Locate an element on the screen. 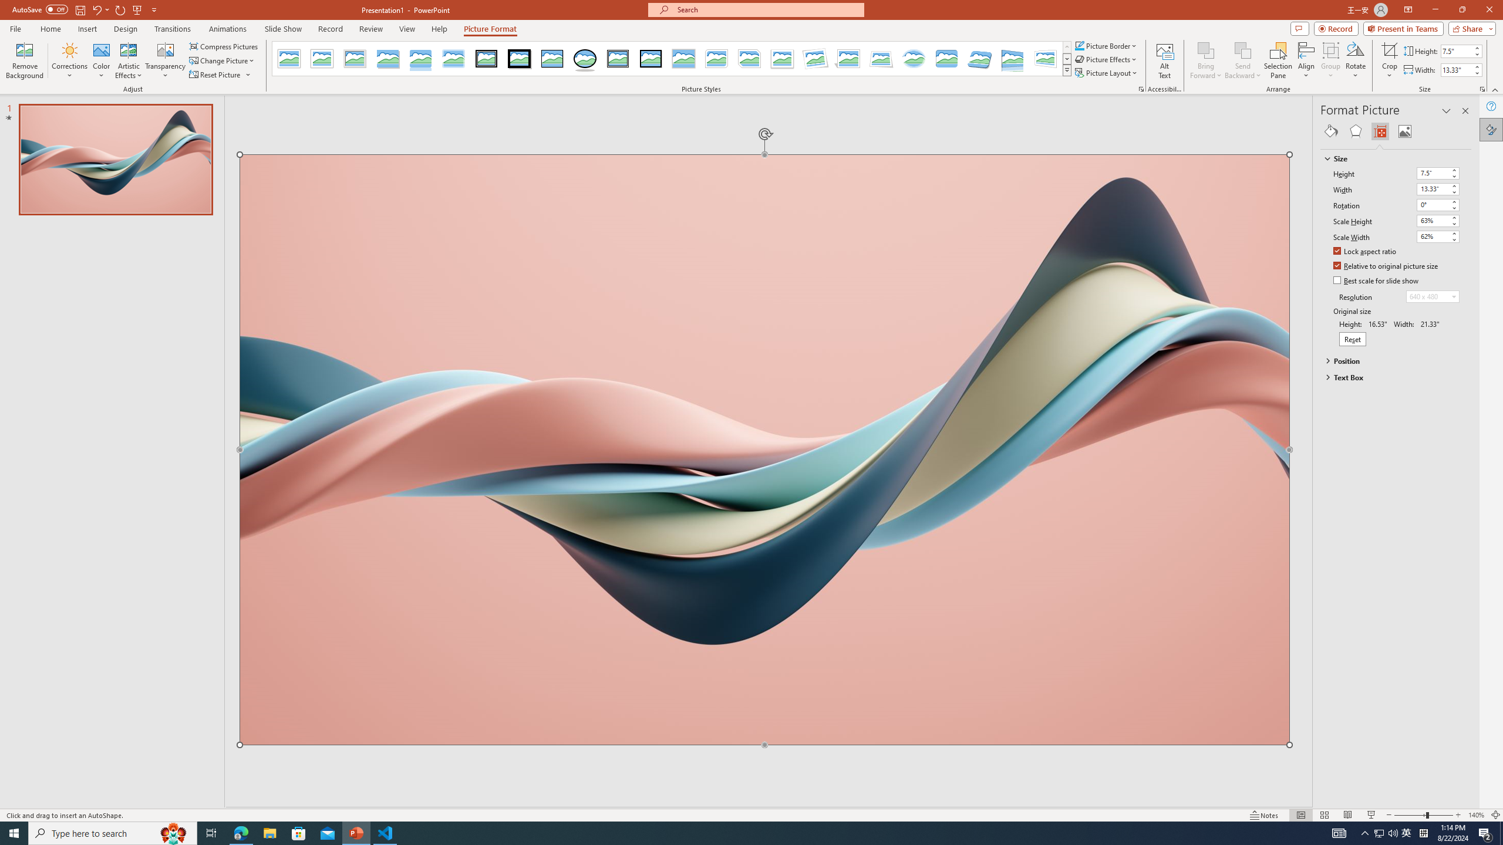 The width and height of the screenshot is (1503, 845). Align is located at coordinates (1306, 60).